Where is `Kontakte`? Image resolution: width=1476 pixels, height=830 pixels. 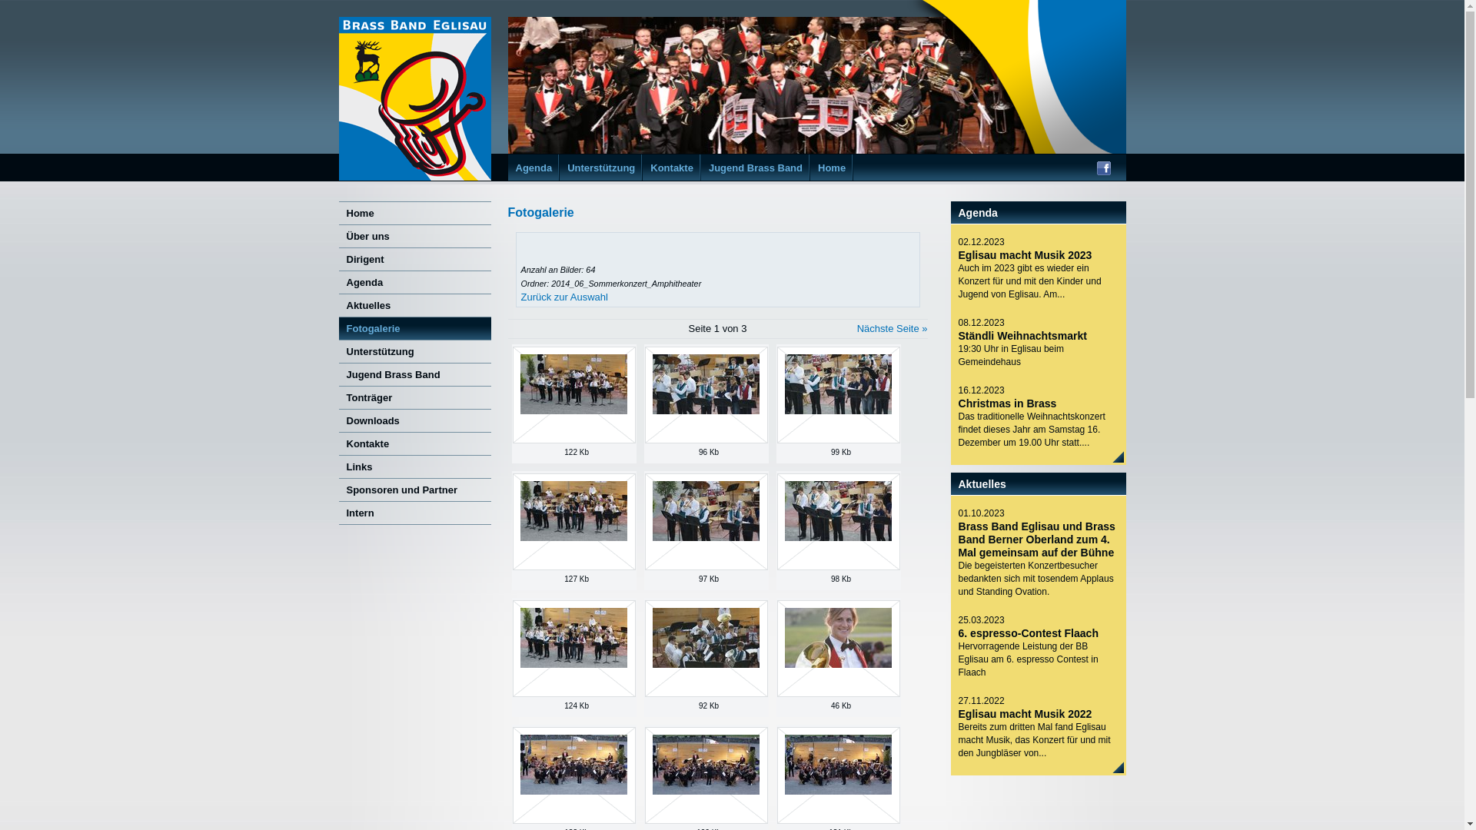
Kontakte is located at coordinates (414, 443).